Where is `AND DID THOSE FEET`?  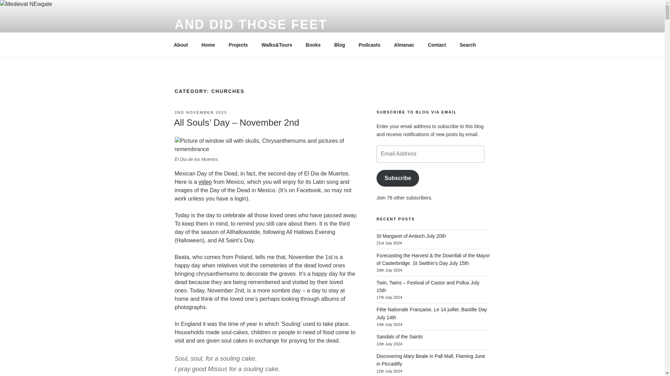 AND DID THOSE FEET is located at coordinates (251, 24).